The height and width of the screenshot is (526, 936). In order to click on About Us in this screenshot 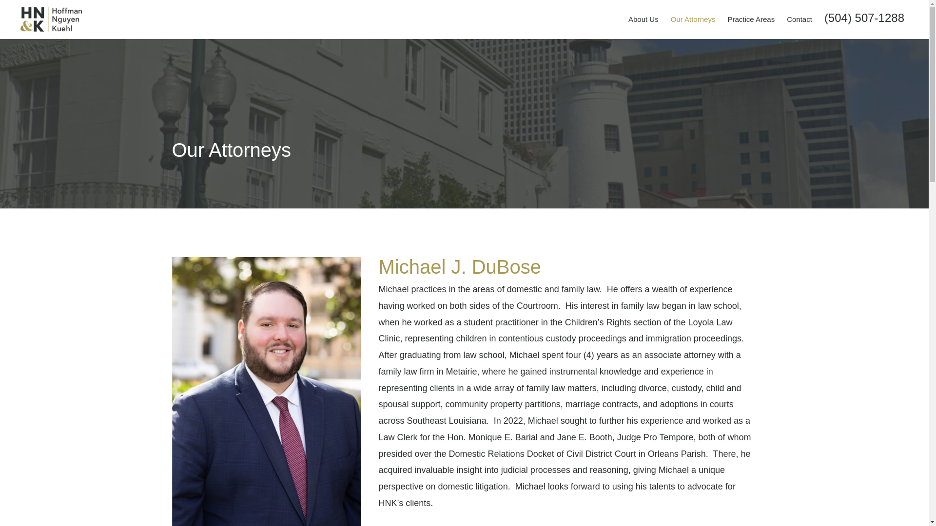, I will do `click(643, 19)`.